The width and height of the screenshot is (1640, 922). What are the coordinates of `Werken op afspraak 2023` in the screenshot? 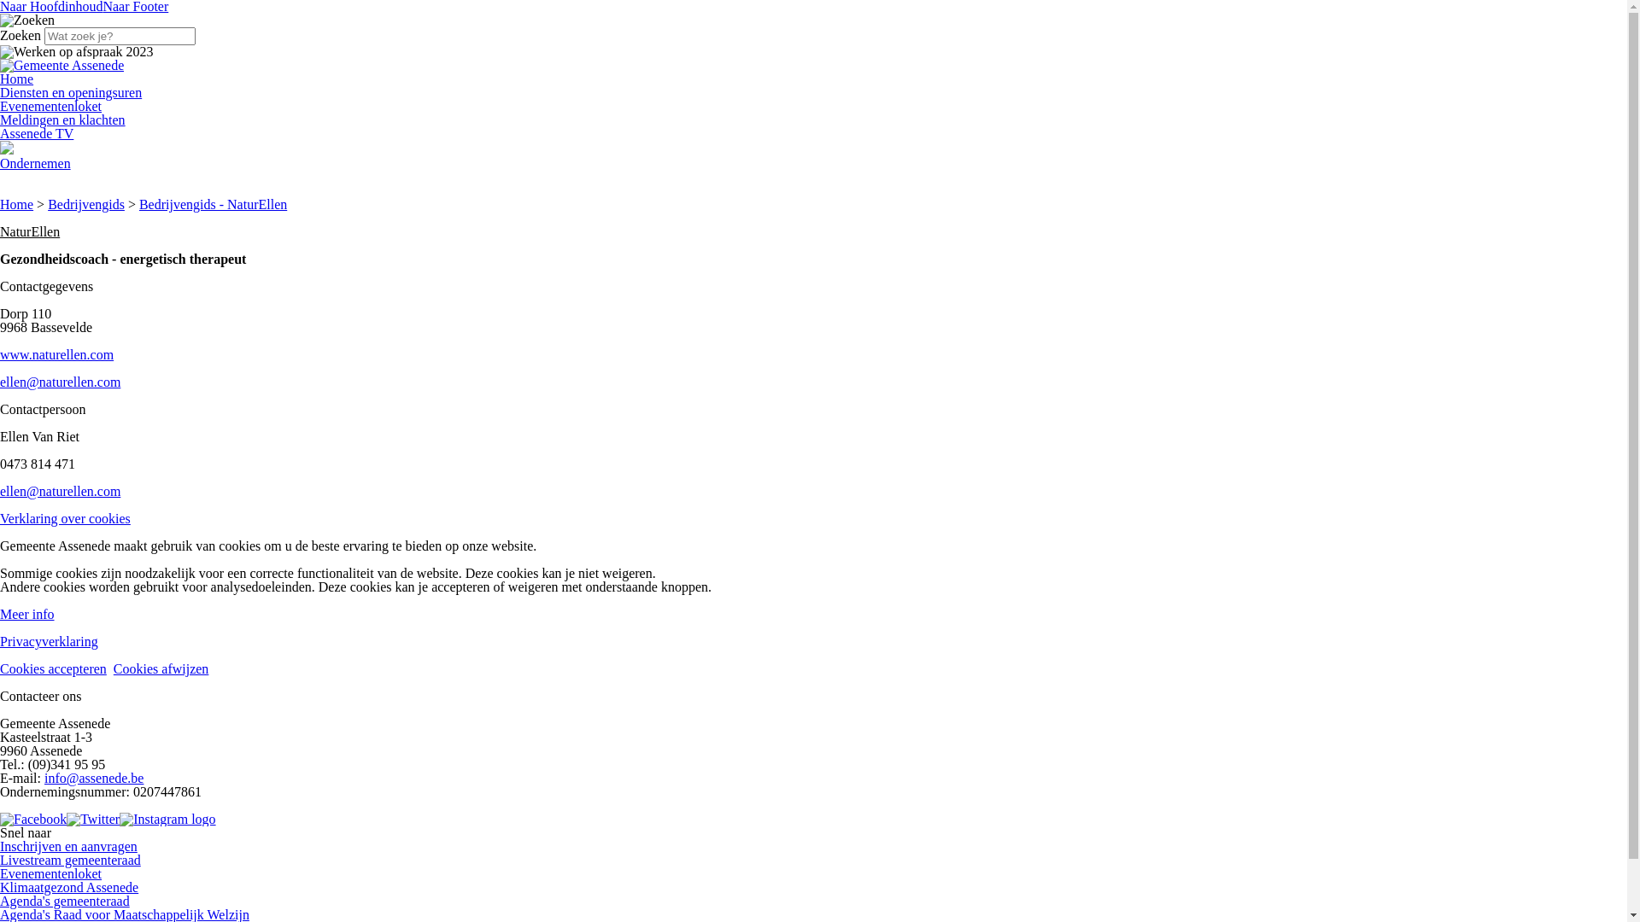 It's located at (77, 52).